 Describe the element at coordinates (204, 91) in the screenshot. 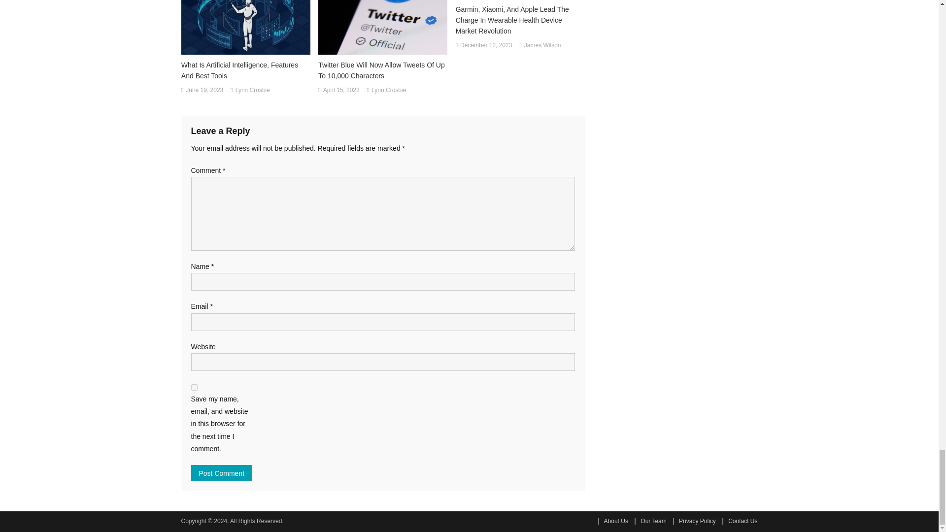

I see `June 19, 2023` at that location.